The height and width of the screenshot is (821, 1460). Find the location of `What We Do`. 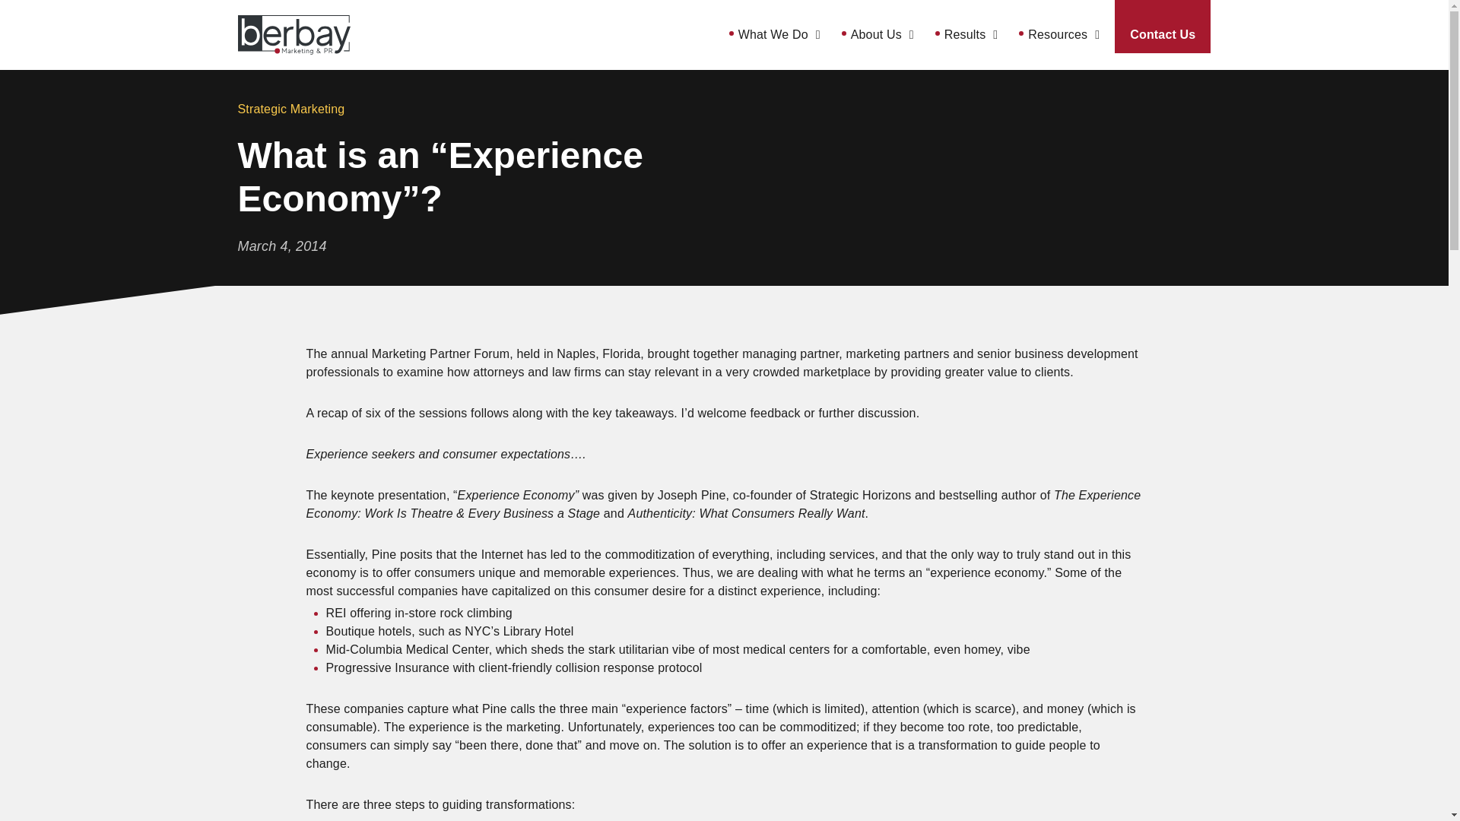

What We Do is located at coordinates (779, 35).